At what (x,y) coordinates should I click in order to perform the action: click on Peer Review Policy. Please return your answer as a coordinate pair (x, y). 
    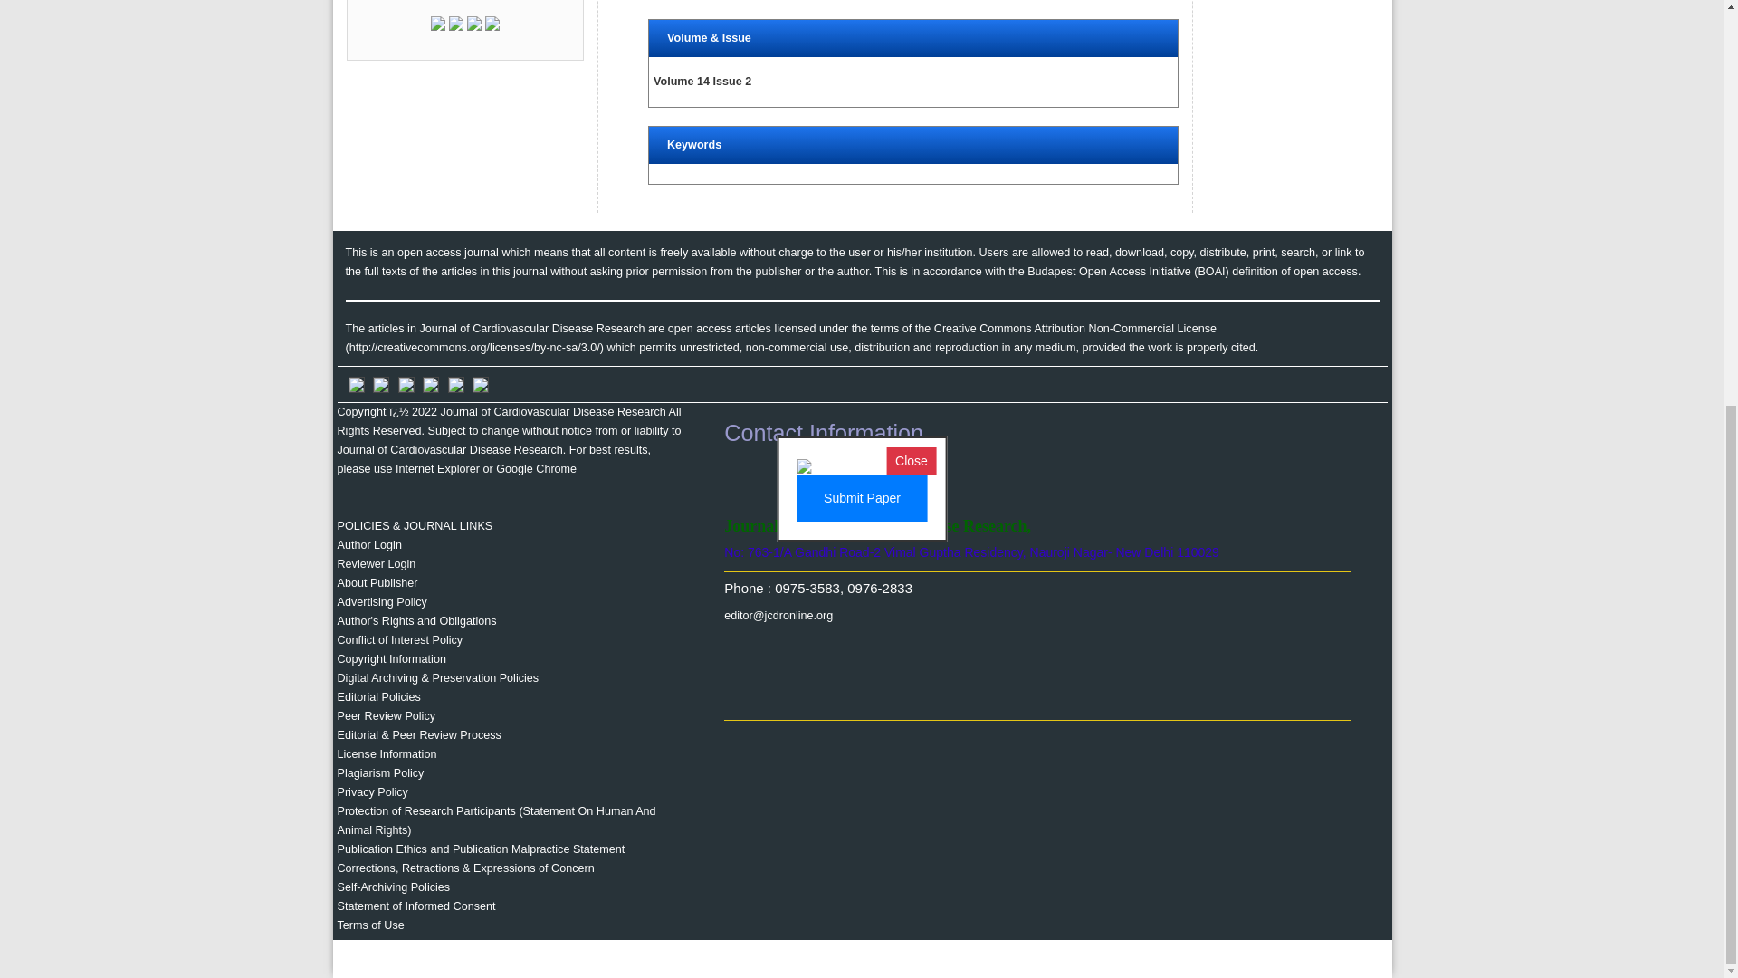
    Looking at the image, I should click on (386, 716).